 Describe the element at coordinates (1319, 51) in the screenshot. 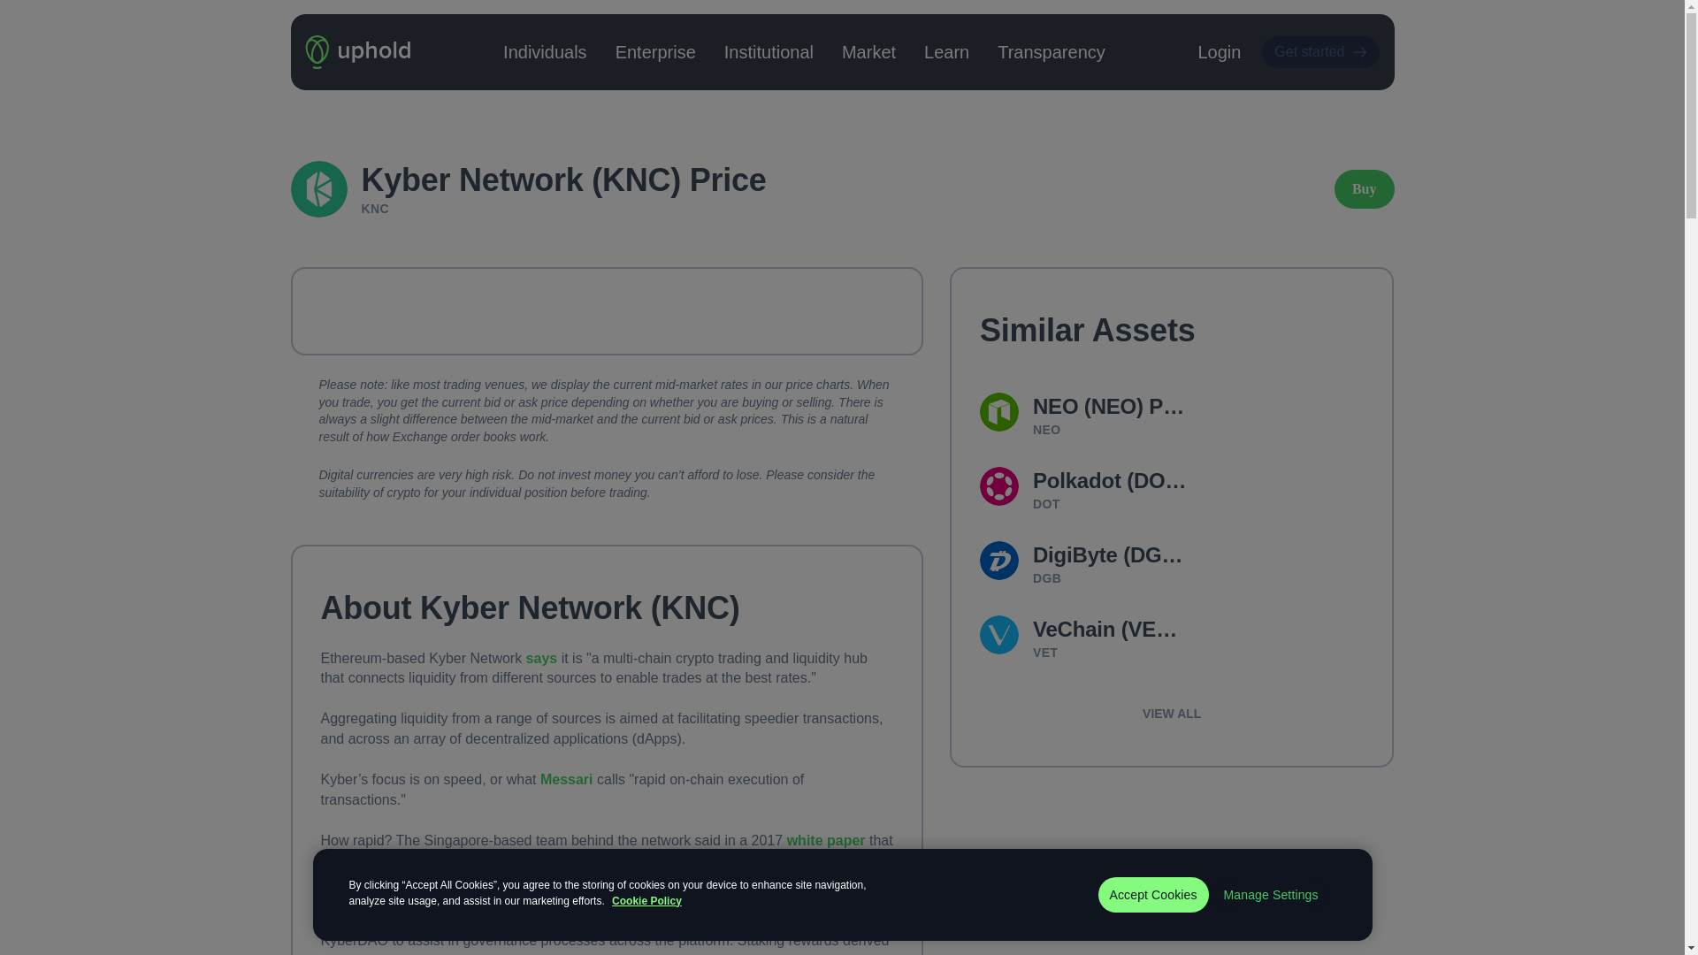

I see `Get started` at that location.